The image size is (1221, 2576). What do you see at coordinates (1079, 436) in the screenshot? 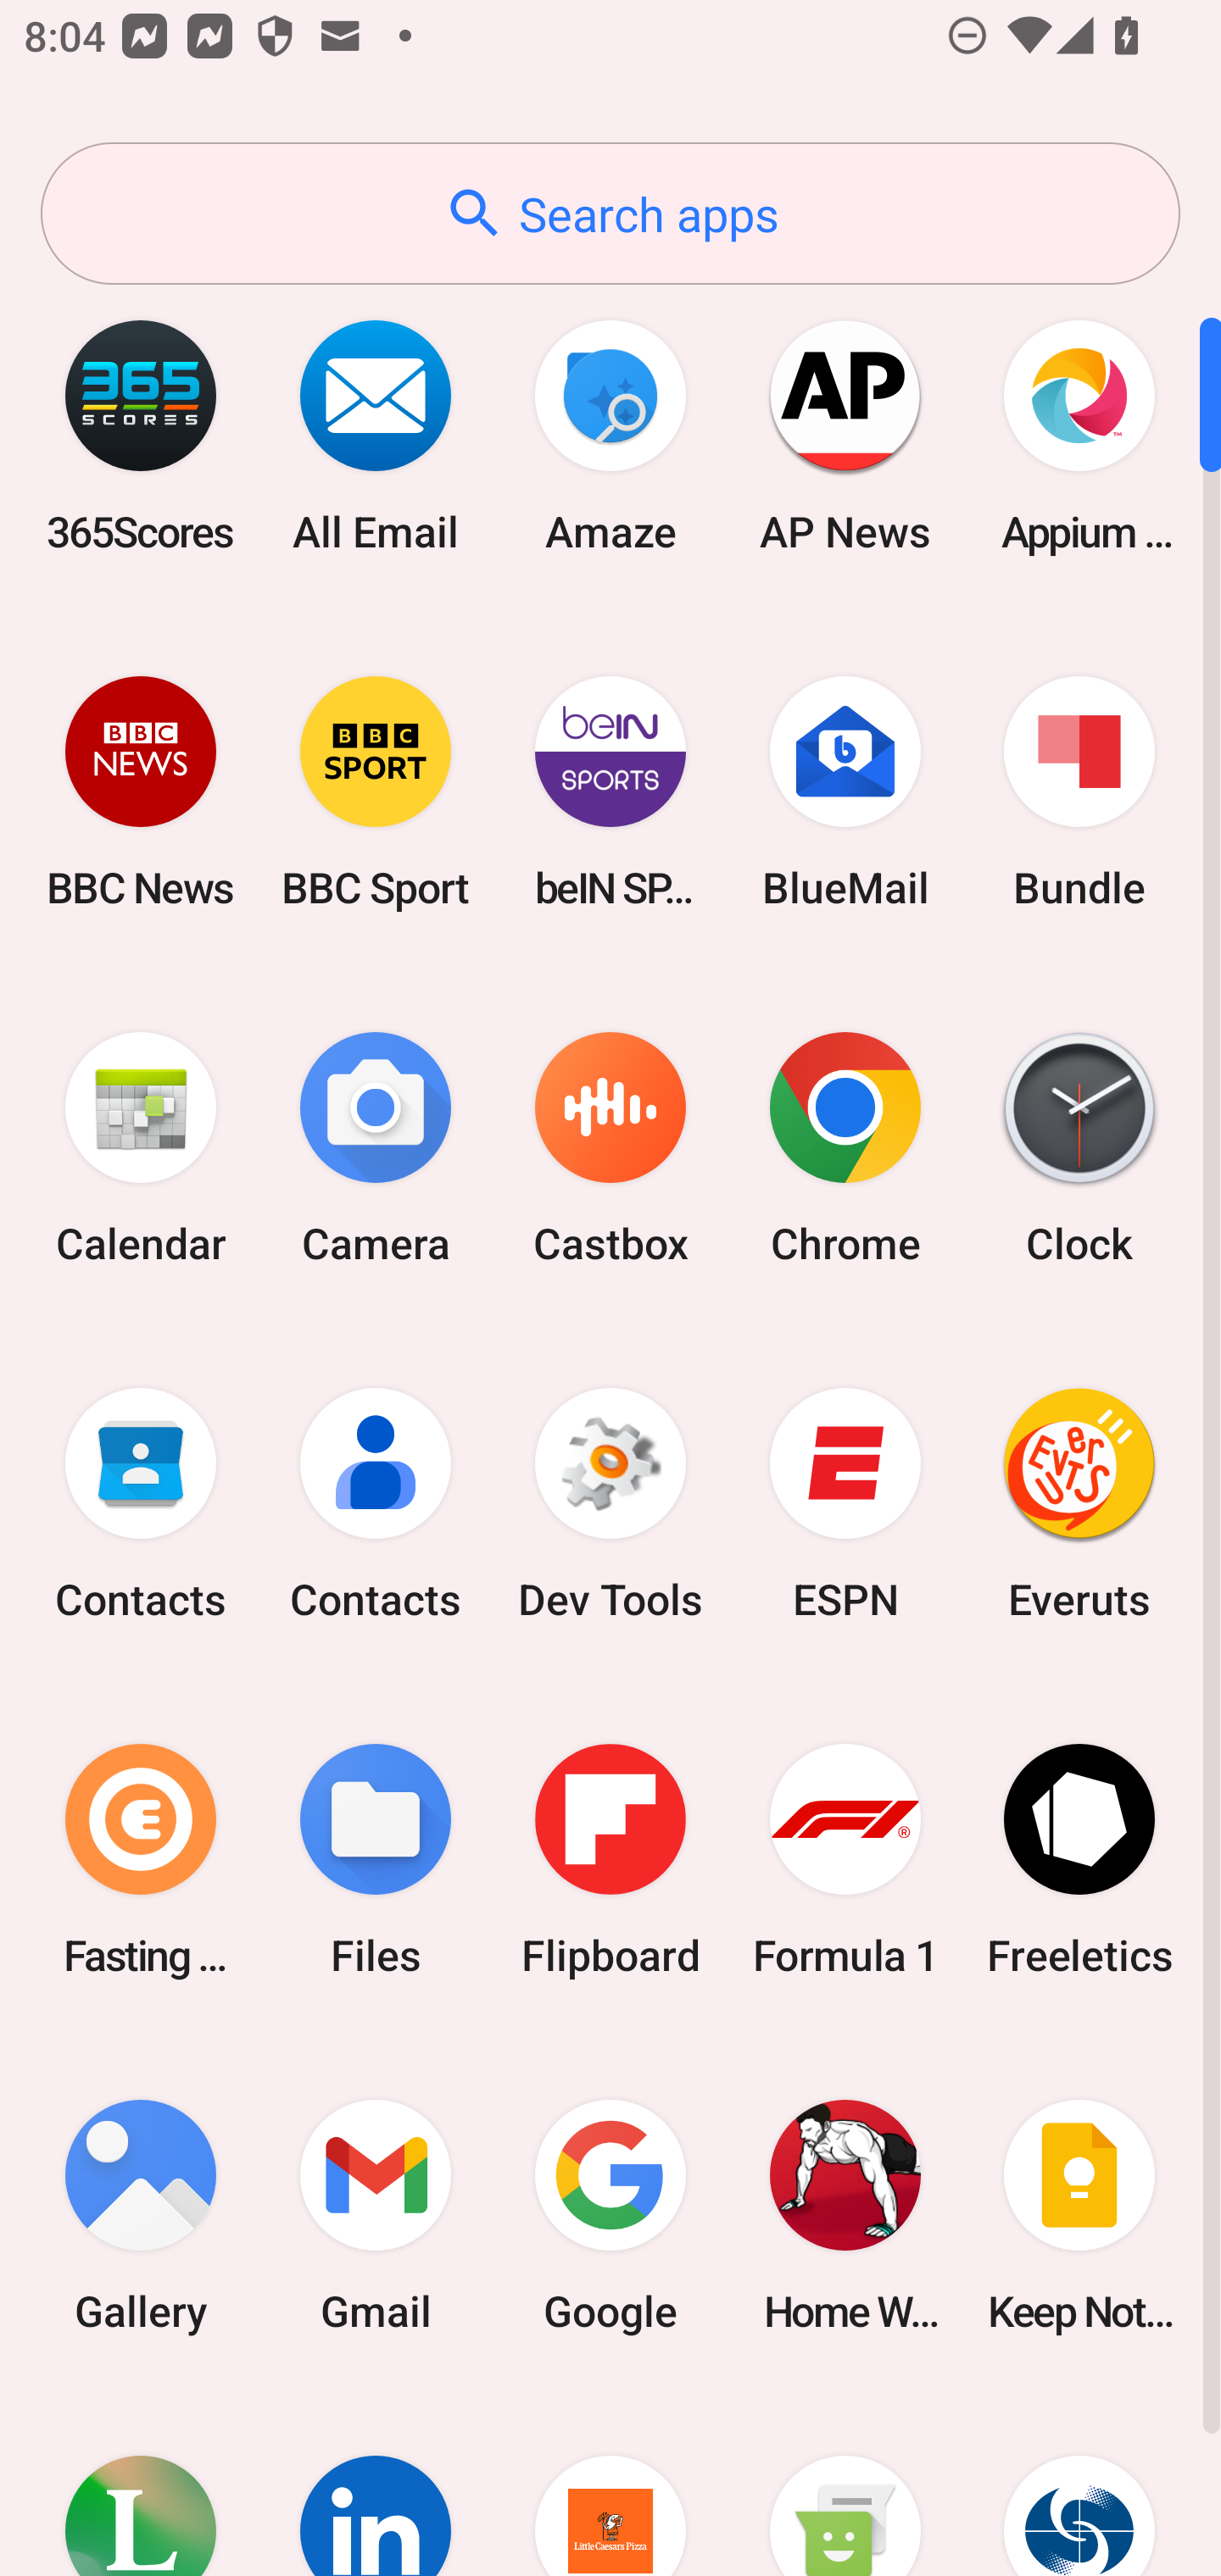
I see `Appium Settings` at bounding box center [1079, 436].